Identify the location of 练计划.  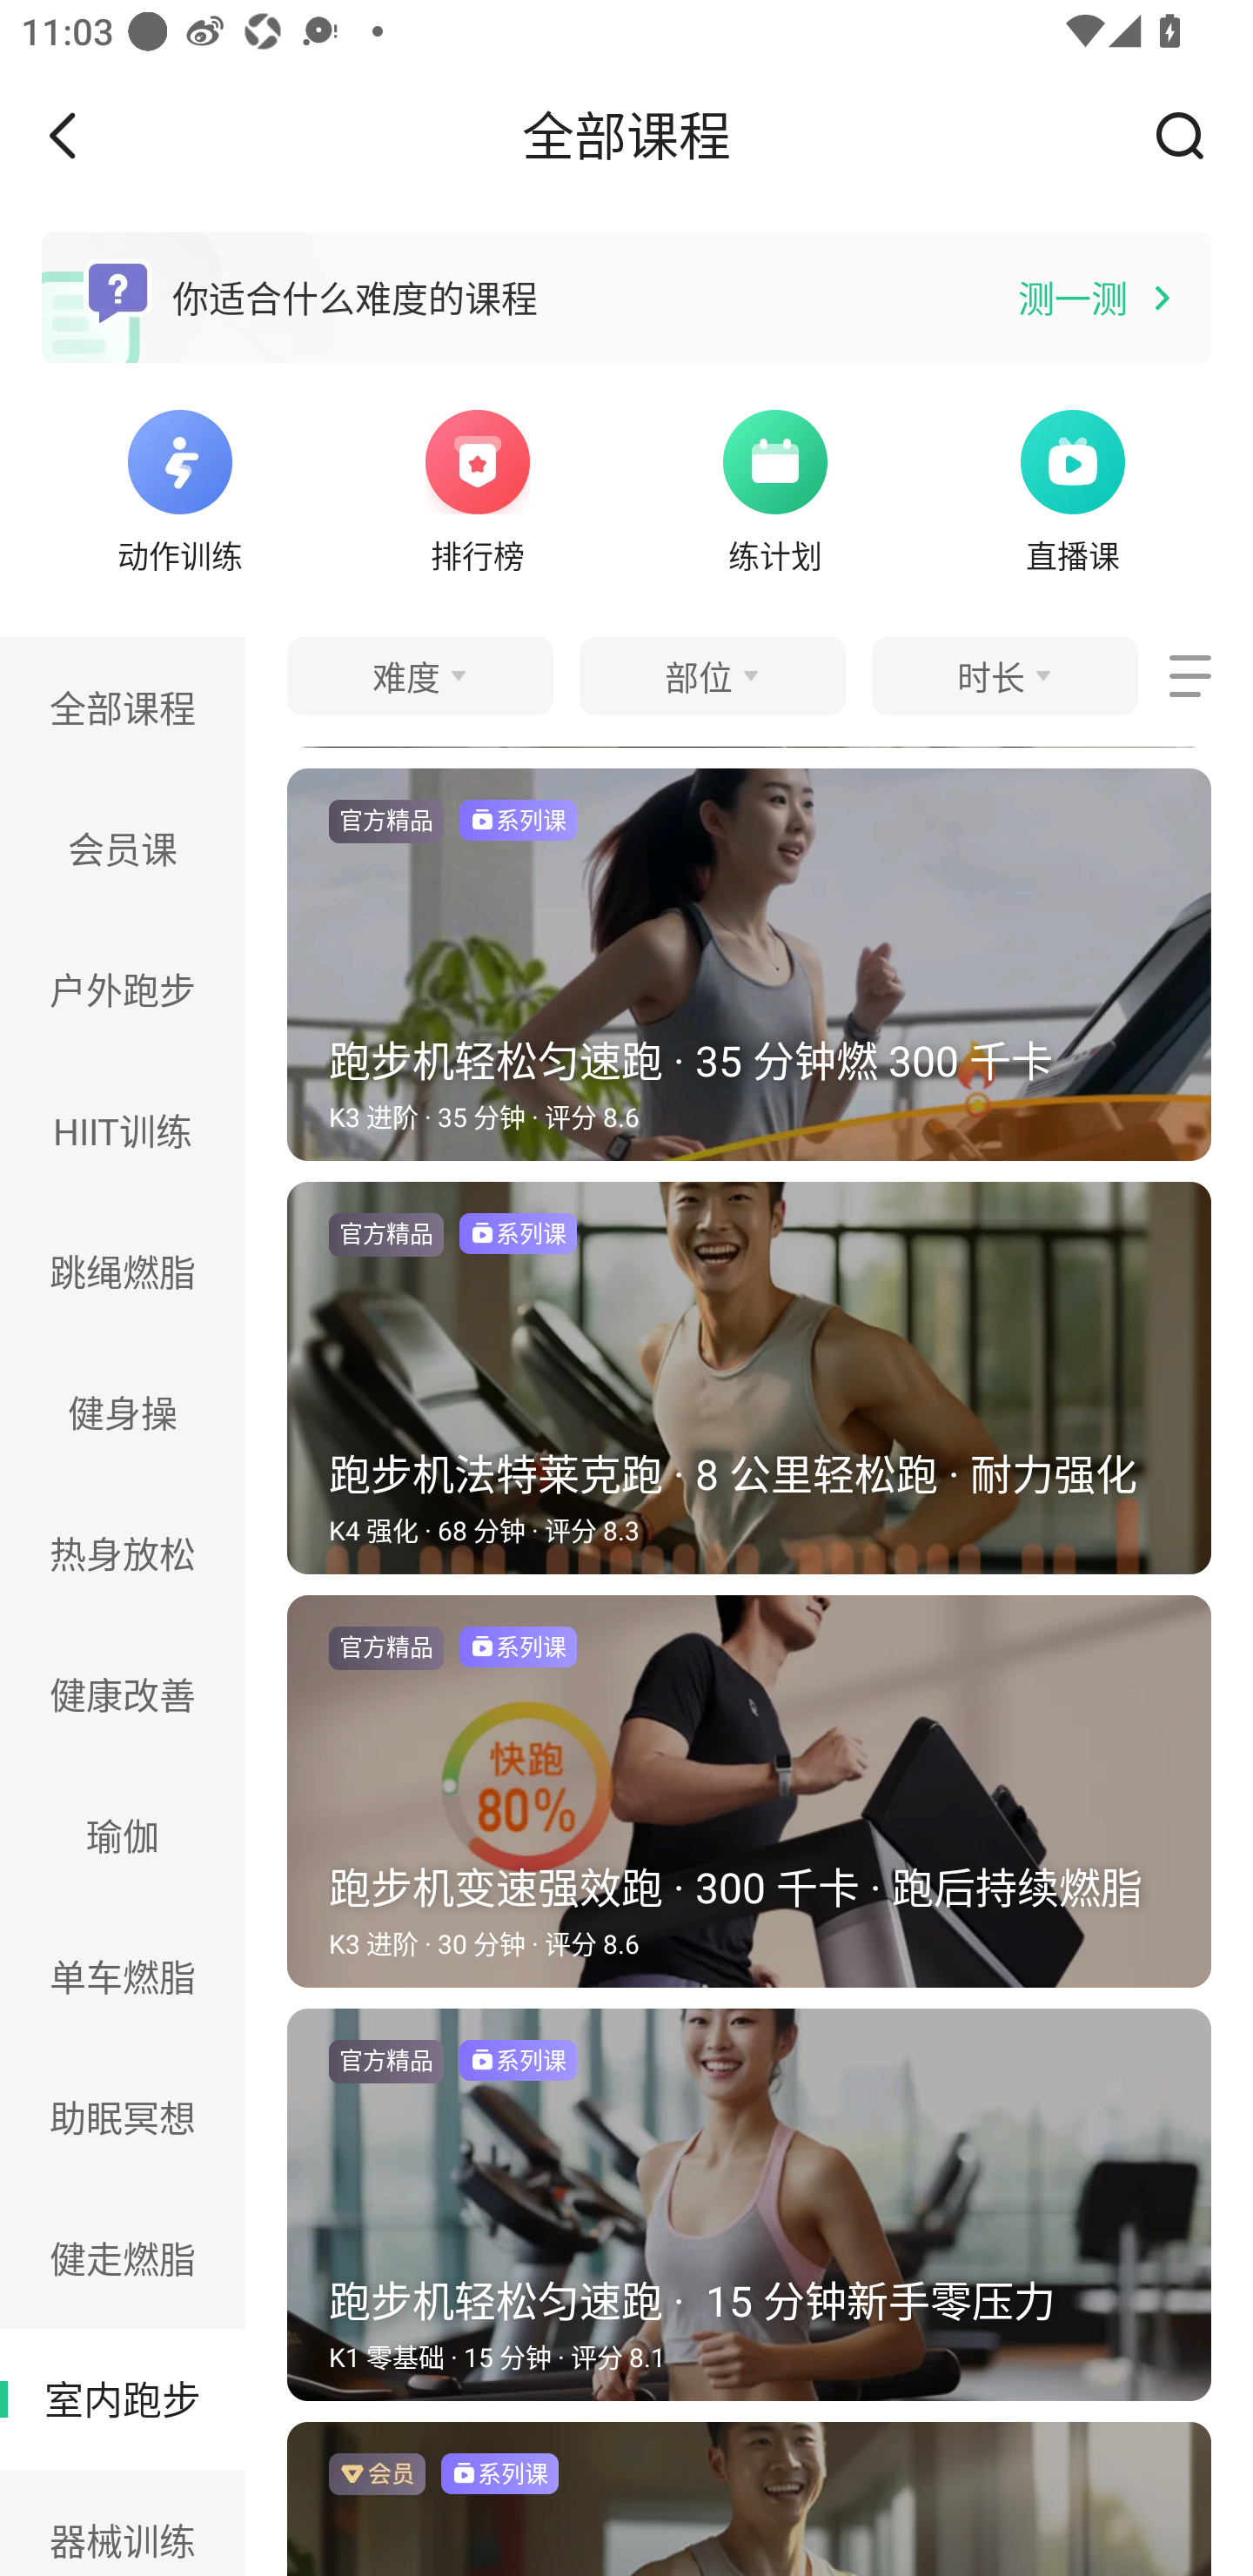
(774, 487).